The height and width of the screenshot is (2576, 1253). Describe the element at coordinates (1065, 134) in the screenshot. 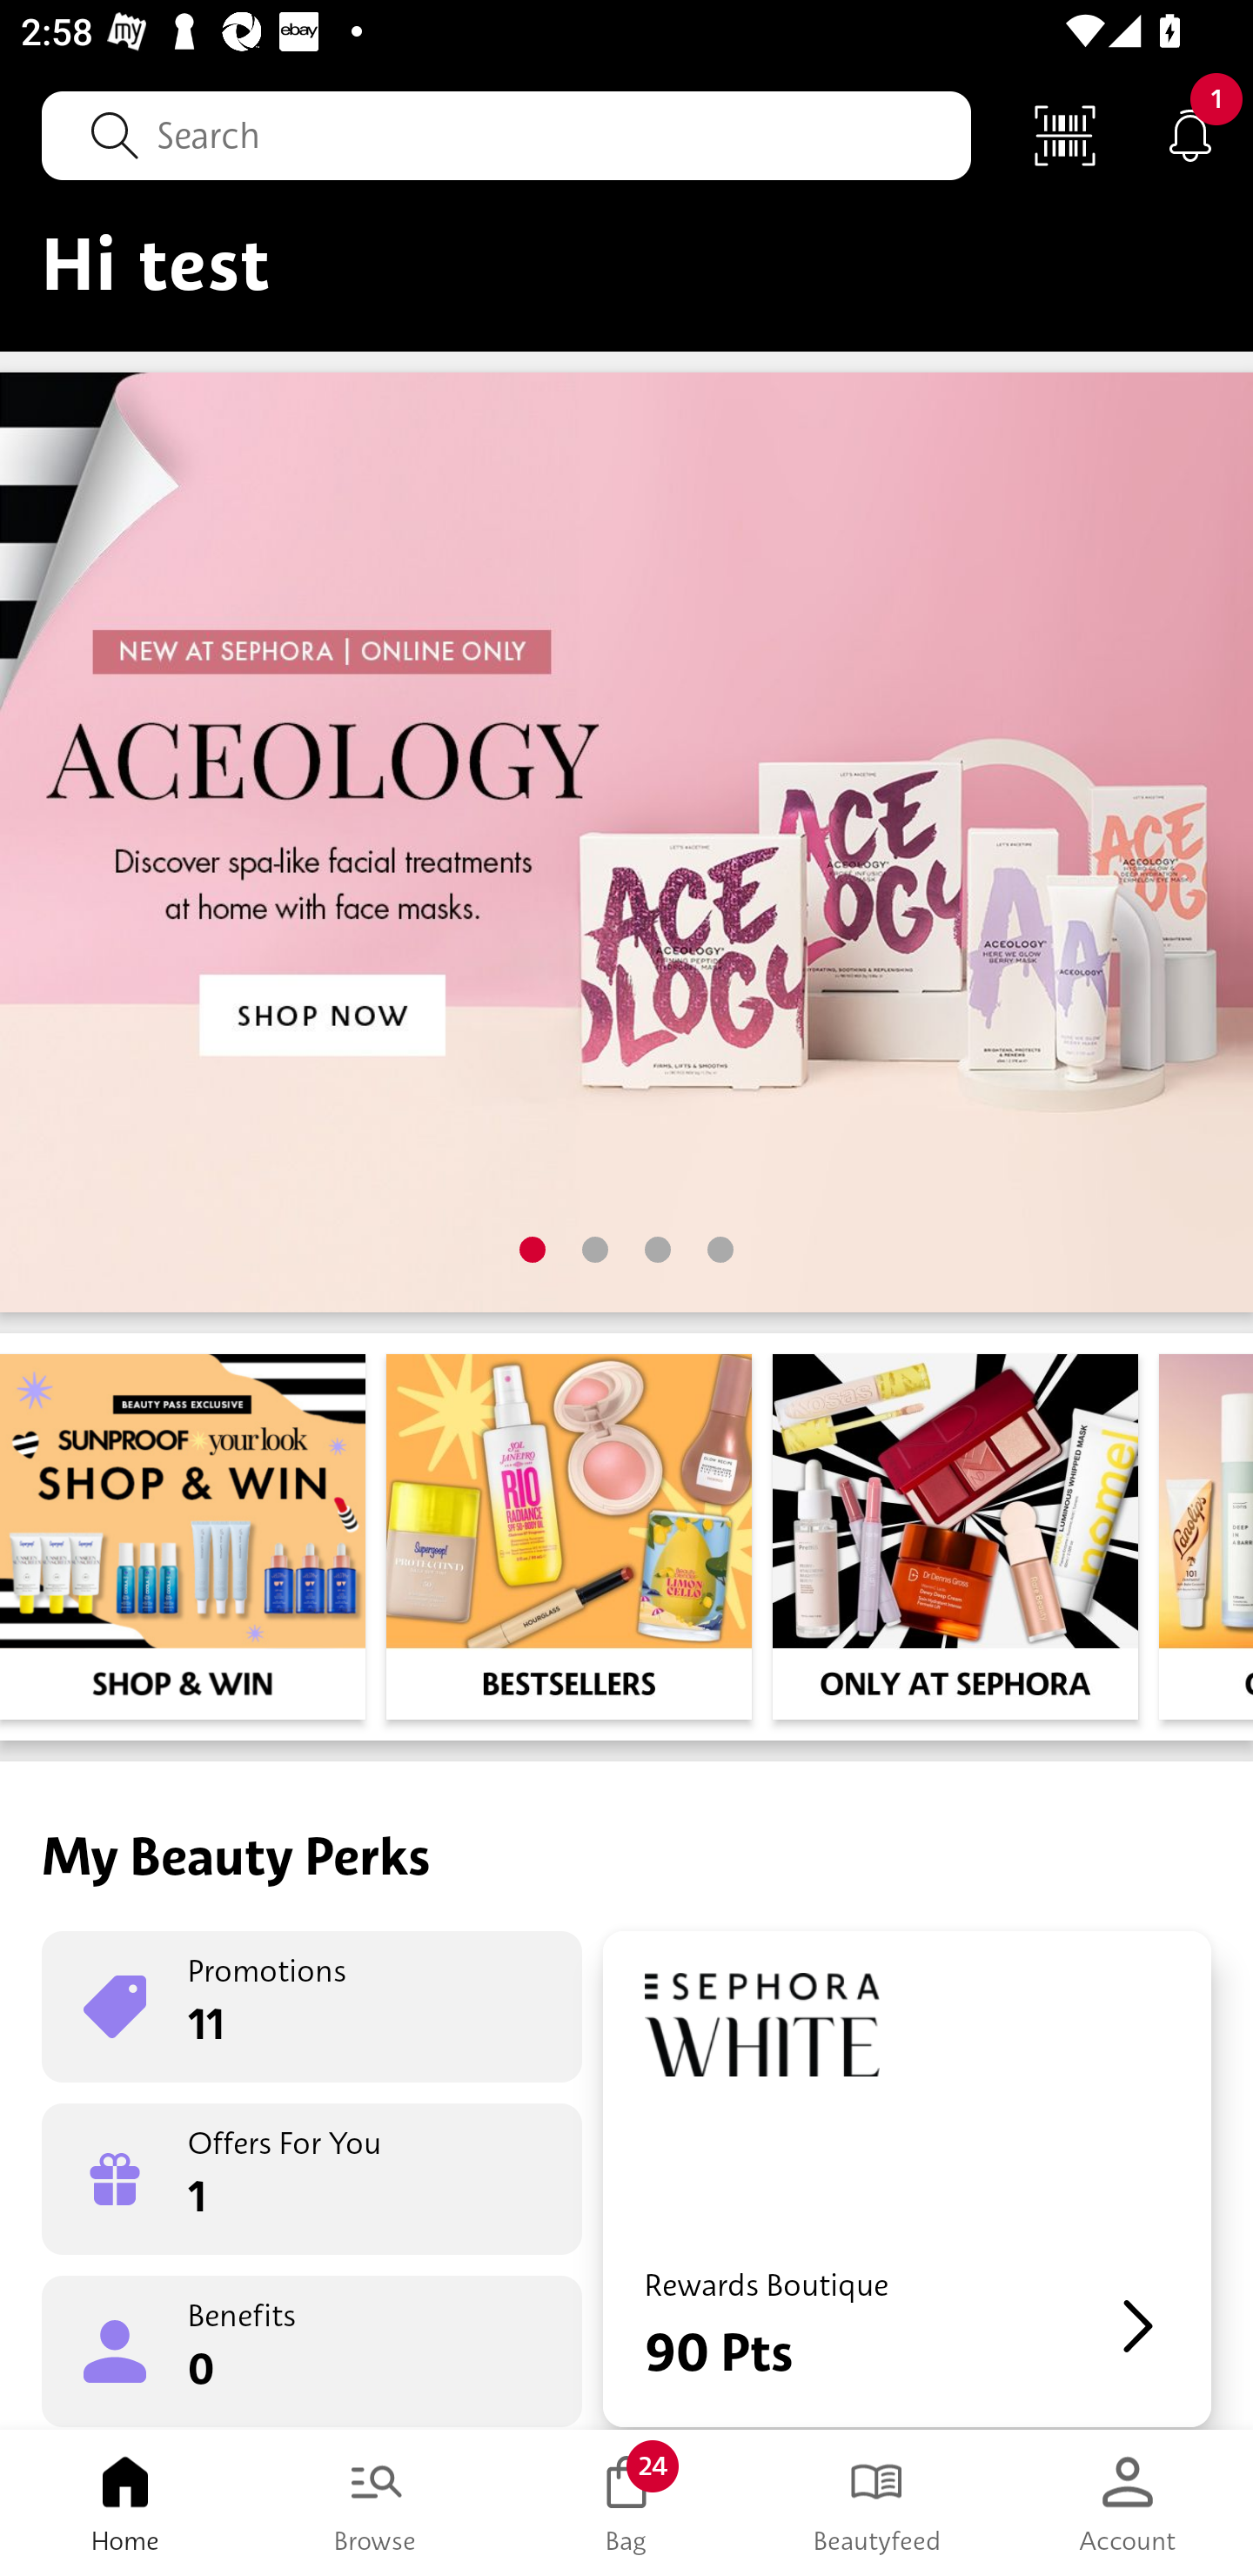

I see `Scan Code` at that location.